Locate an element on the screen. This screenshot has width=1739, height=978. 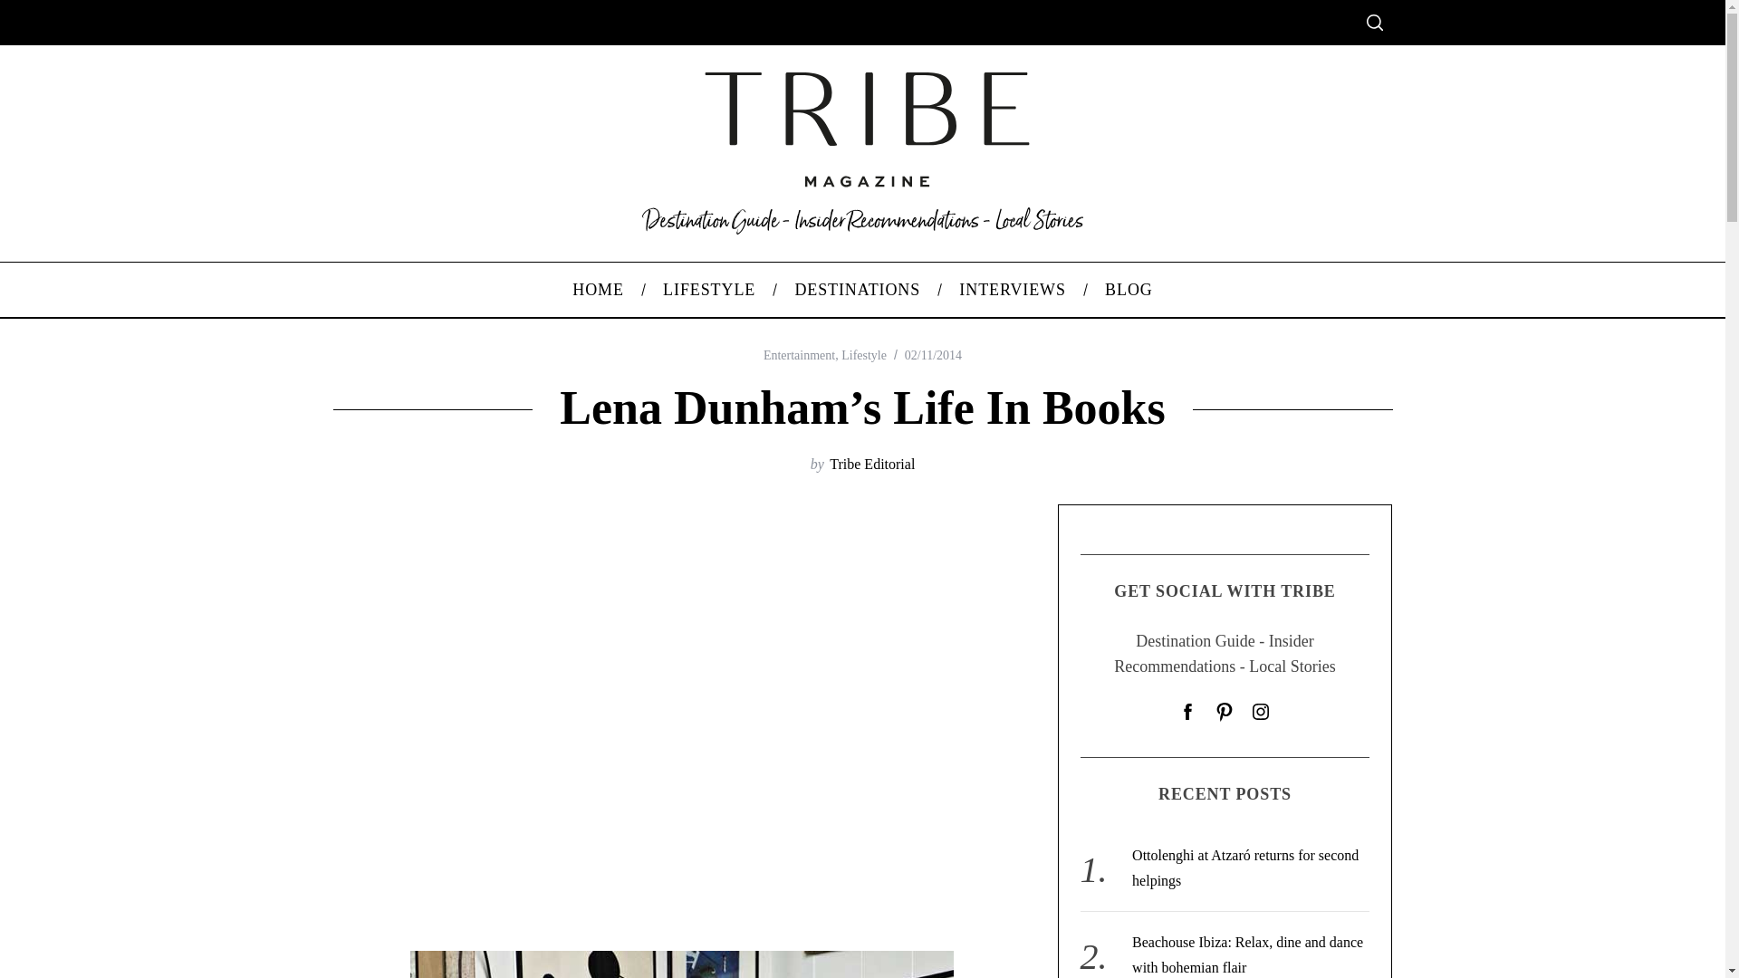
Interviews is located at coordinates (1013, 290).